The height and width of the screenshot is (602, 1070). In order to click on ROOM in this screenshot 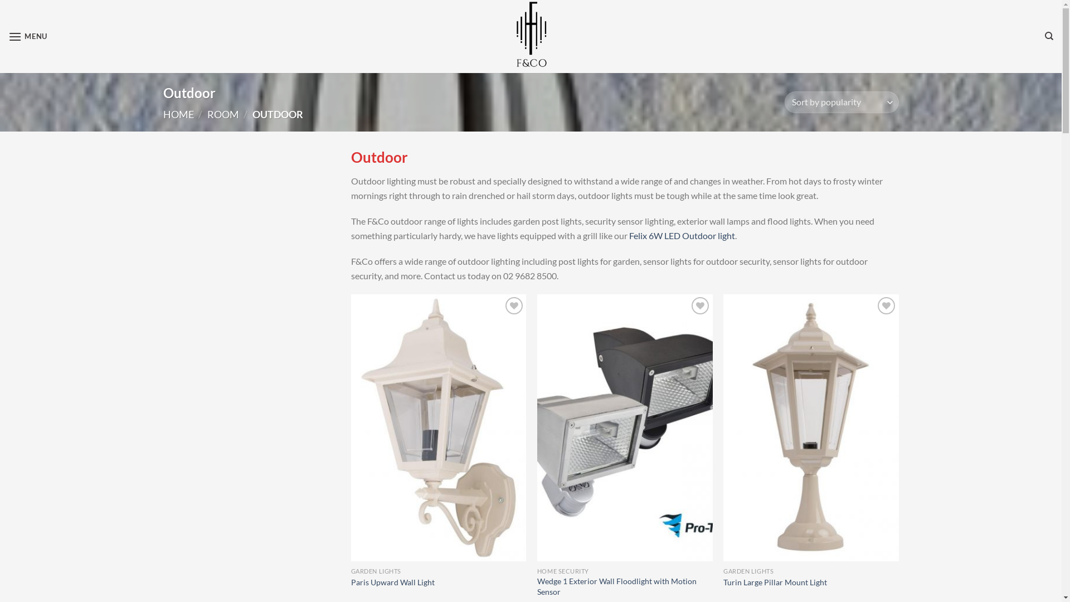, I will do `click(223, 114)`.